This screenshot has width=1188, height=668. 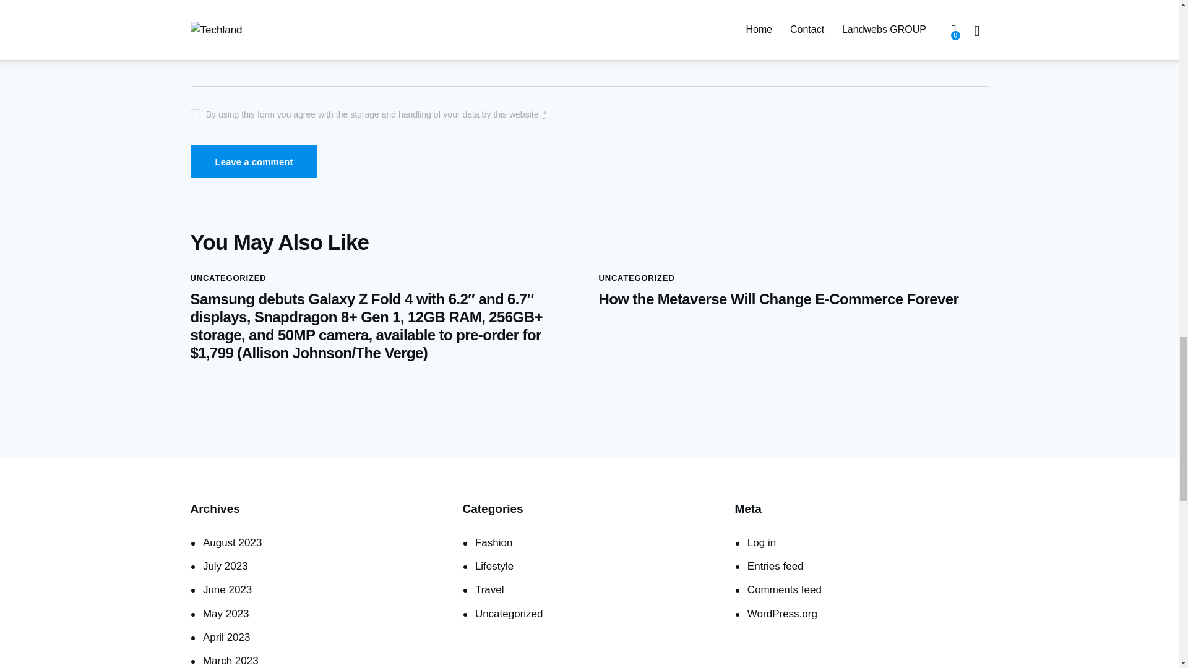 I want to click on How the Metaverse Will Change E-Commerce Forever, so click(x=793, y=299).